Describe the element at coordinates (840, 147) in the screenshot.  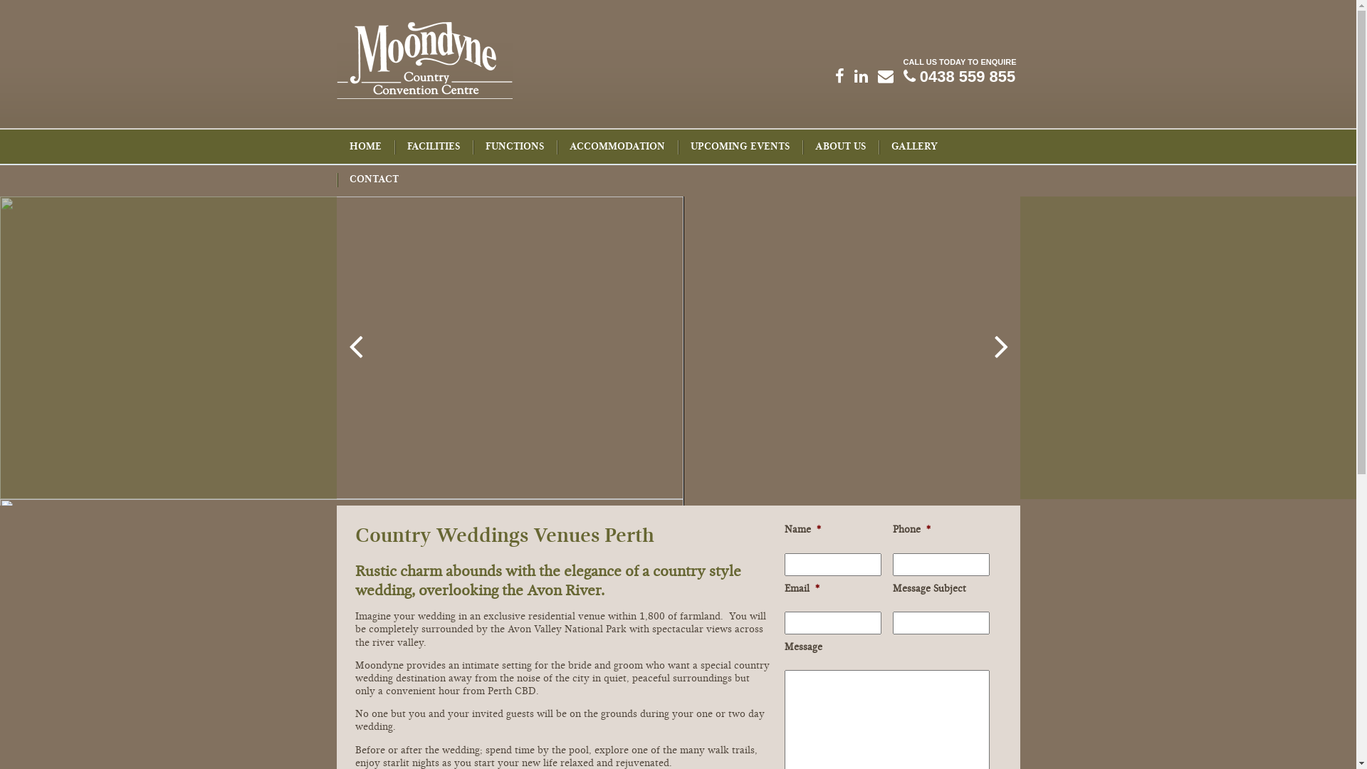
I see `ABOUT US` at that location.